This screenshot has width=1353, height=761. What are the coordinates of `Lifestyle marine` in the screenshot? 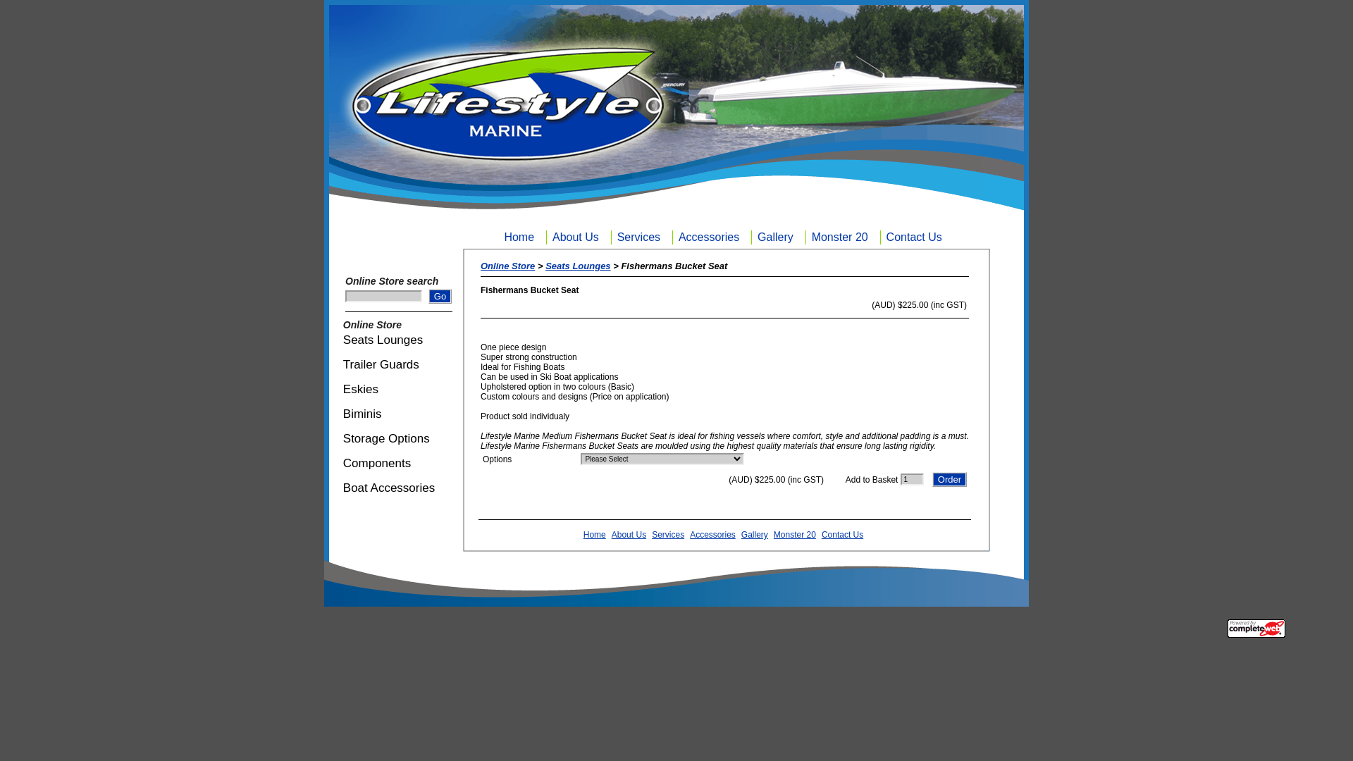 It's located at (397, 127).